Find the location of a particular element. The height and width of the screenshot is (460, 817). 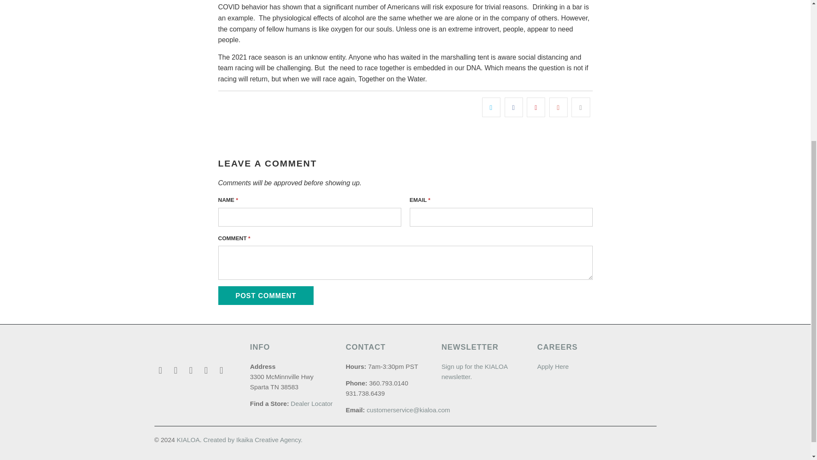

Post comment is located at coordinates (266, 296).